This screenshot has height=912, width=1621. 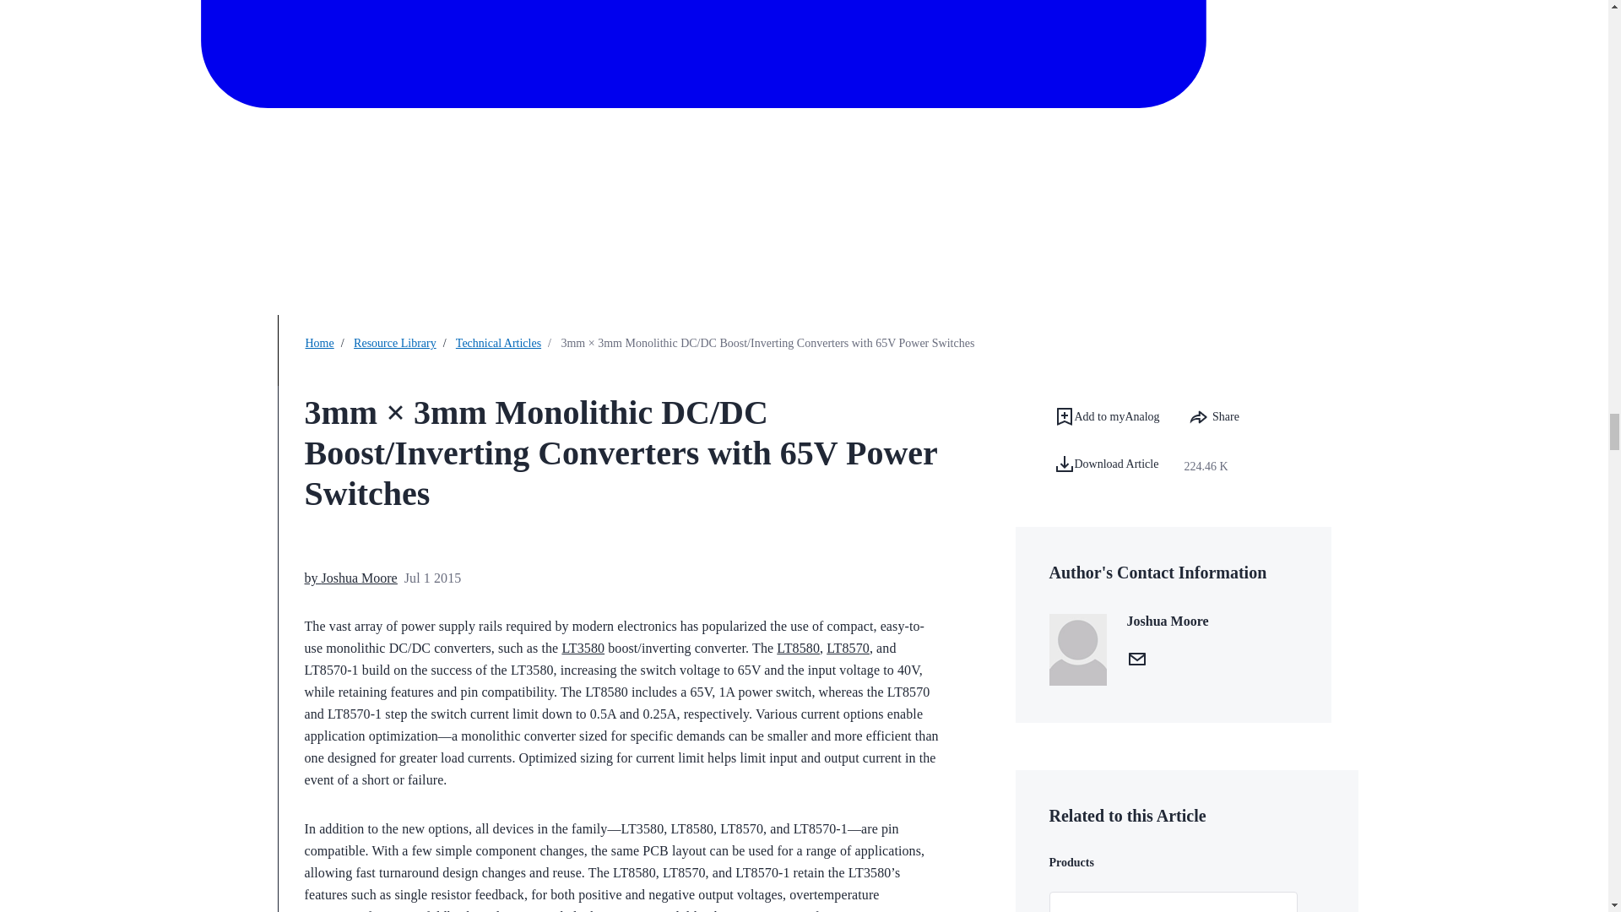 I want to click on Home, so click(x=319, y=343).